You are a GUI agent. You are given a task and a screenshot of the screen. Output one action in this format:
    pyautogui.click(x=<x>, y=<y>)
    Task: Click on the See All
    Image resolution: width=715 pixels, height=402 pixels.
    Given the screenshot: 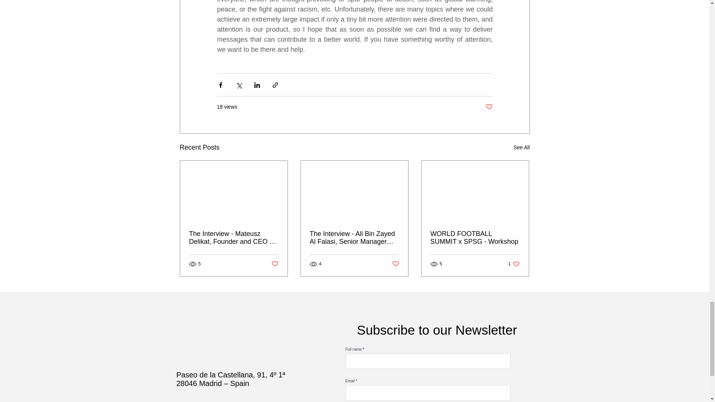 What is the action you would take?
    pyautogui.click(x=234, y=237)
    